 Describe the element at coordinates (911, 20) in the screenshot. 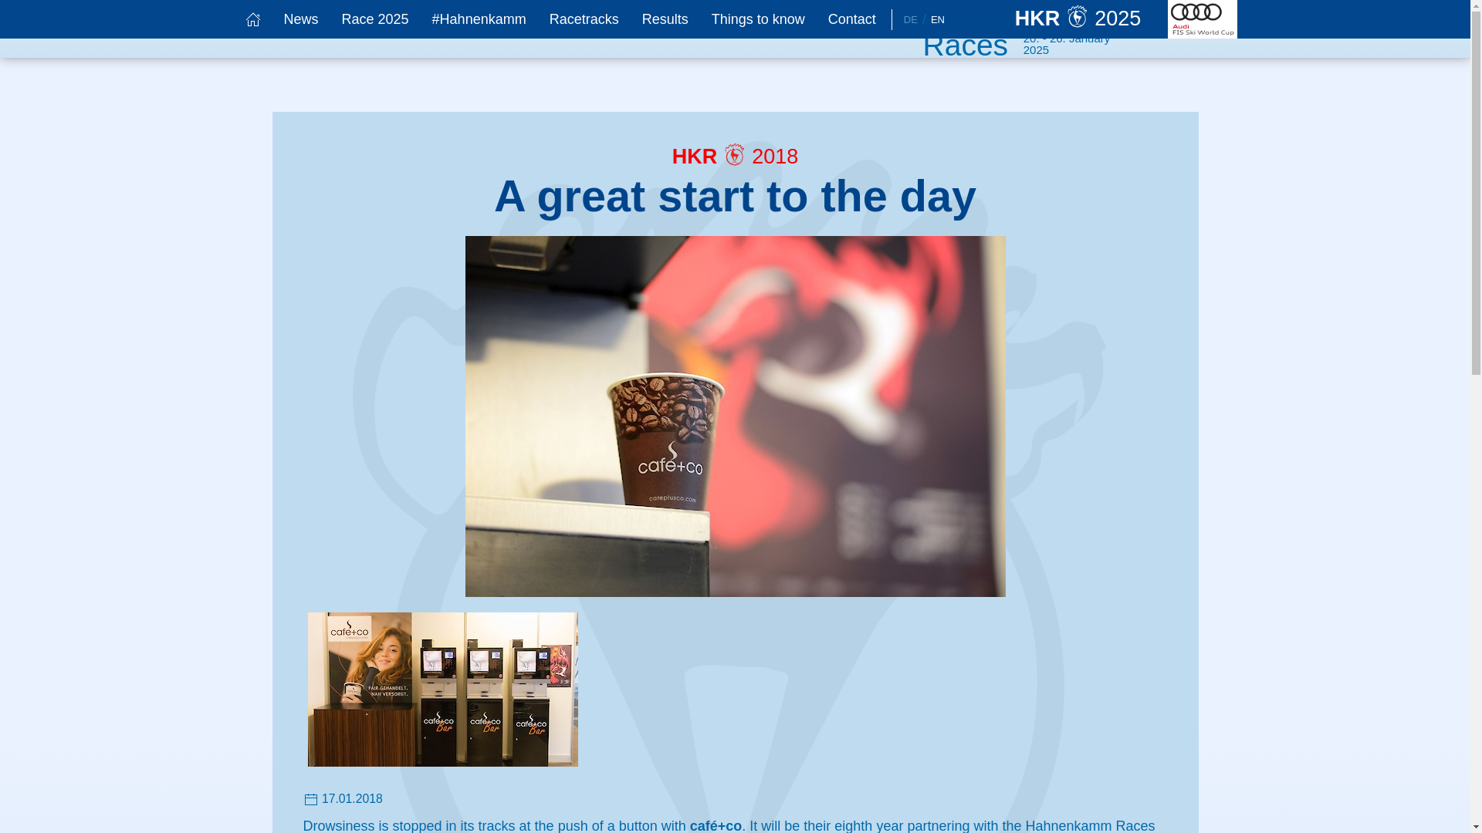

I see `DE` at that location.